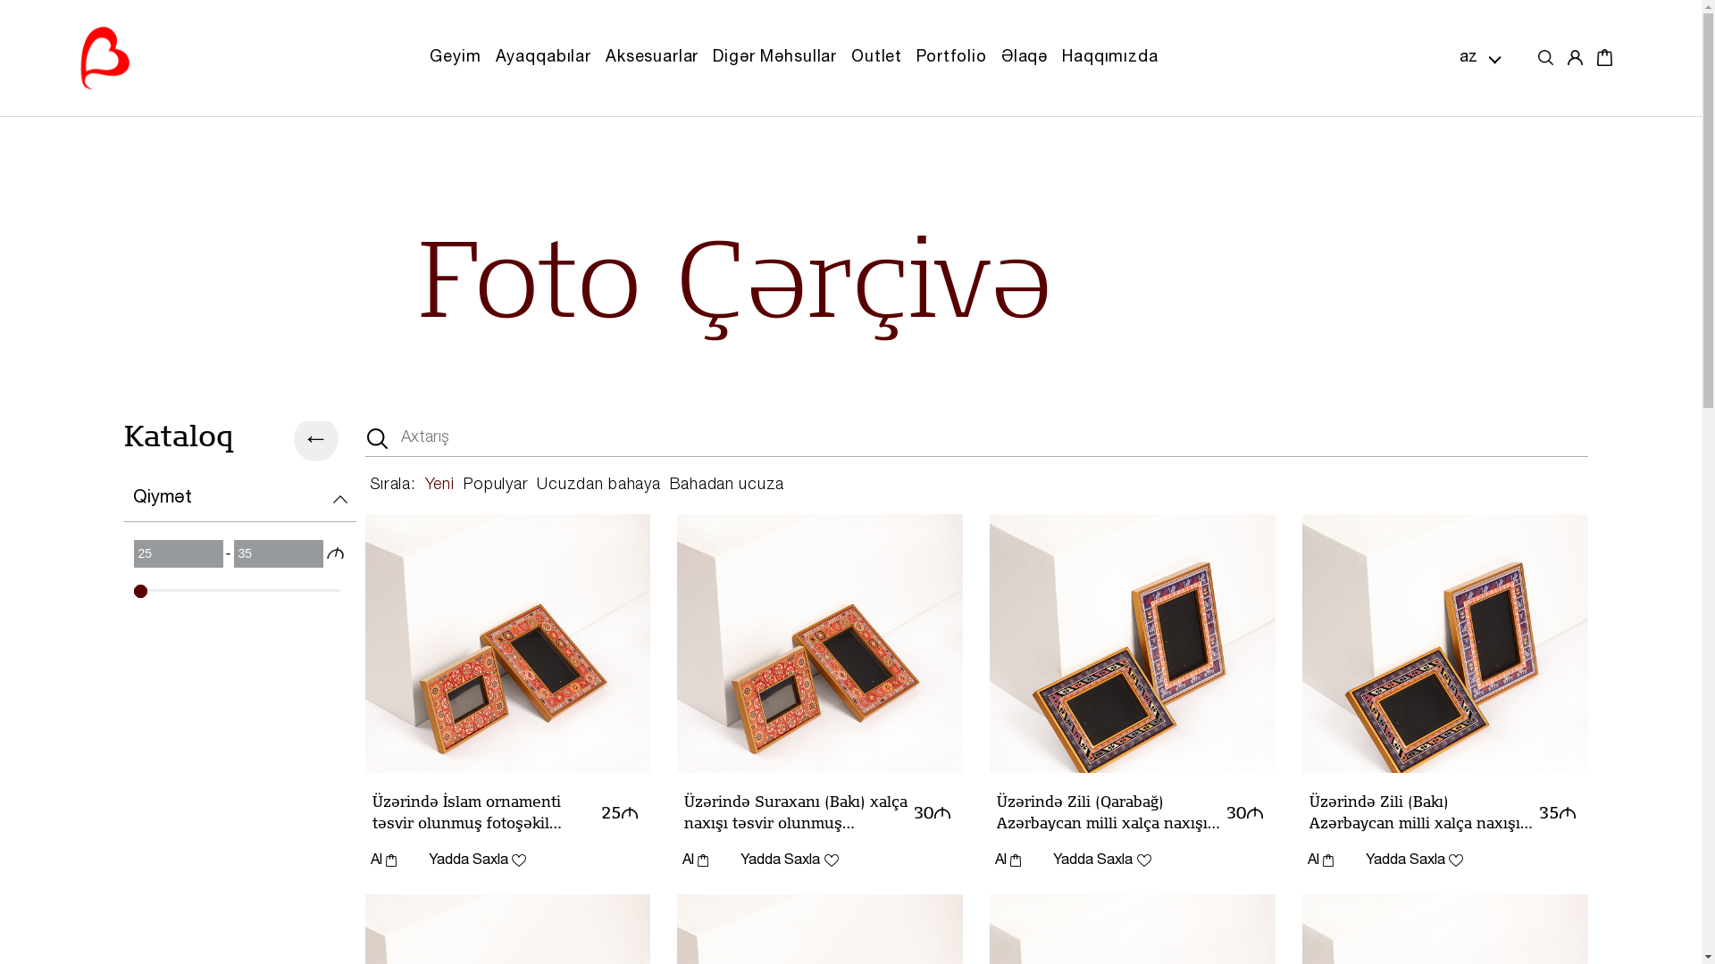 The width and height of the screenshot is (1715, 964). I want to click on Yadda Saxla, so click(790, 860).